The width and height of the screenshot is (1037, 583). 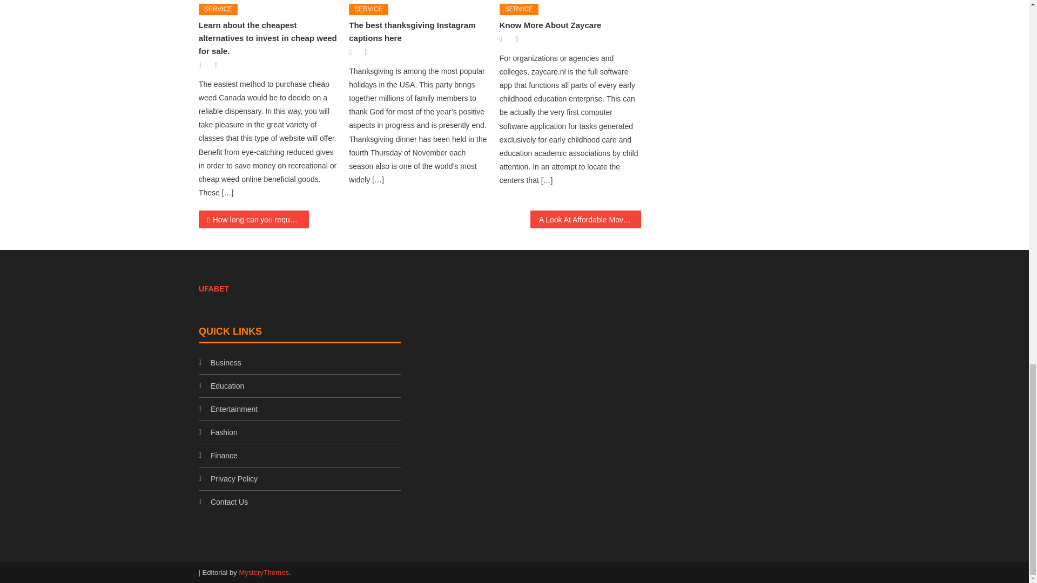 I want to click on SERVICE, so click(x=218, y=10).